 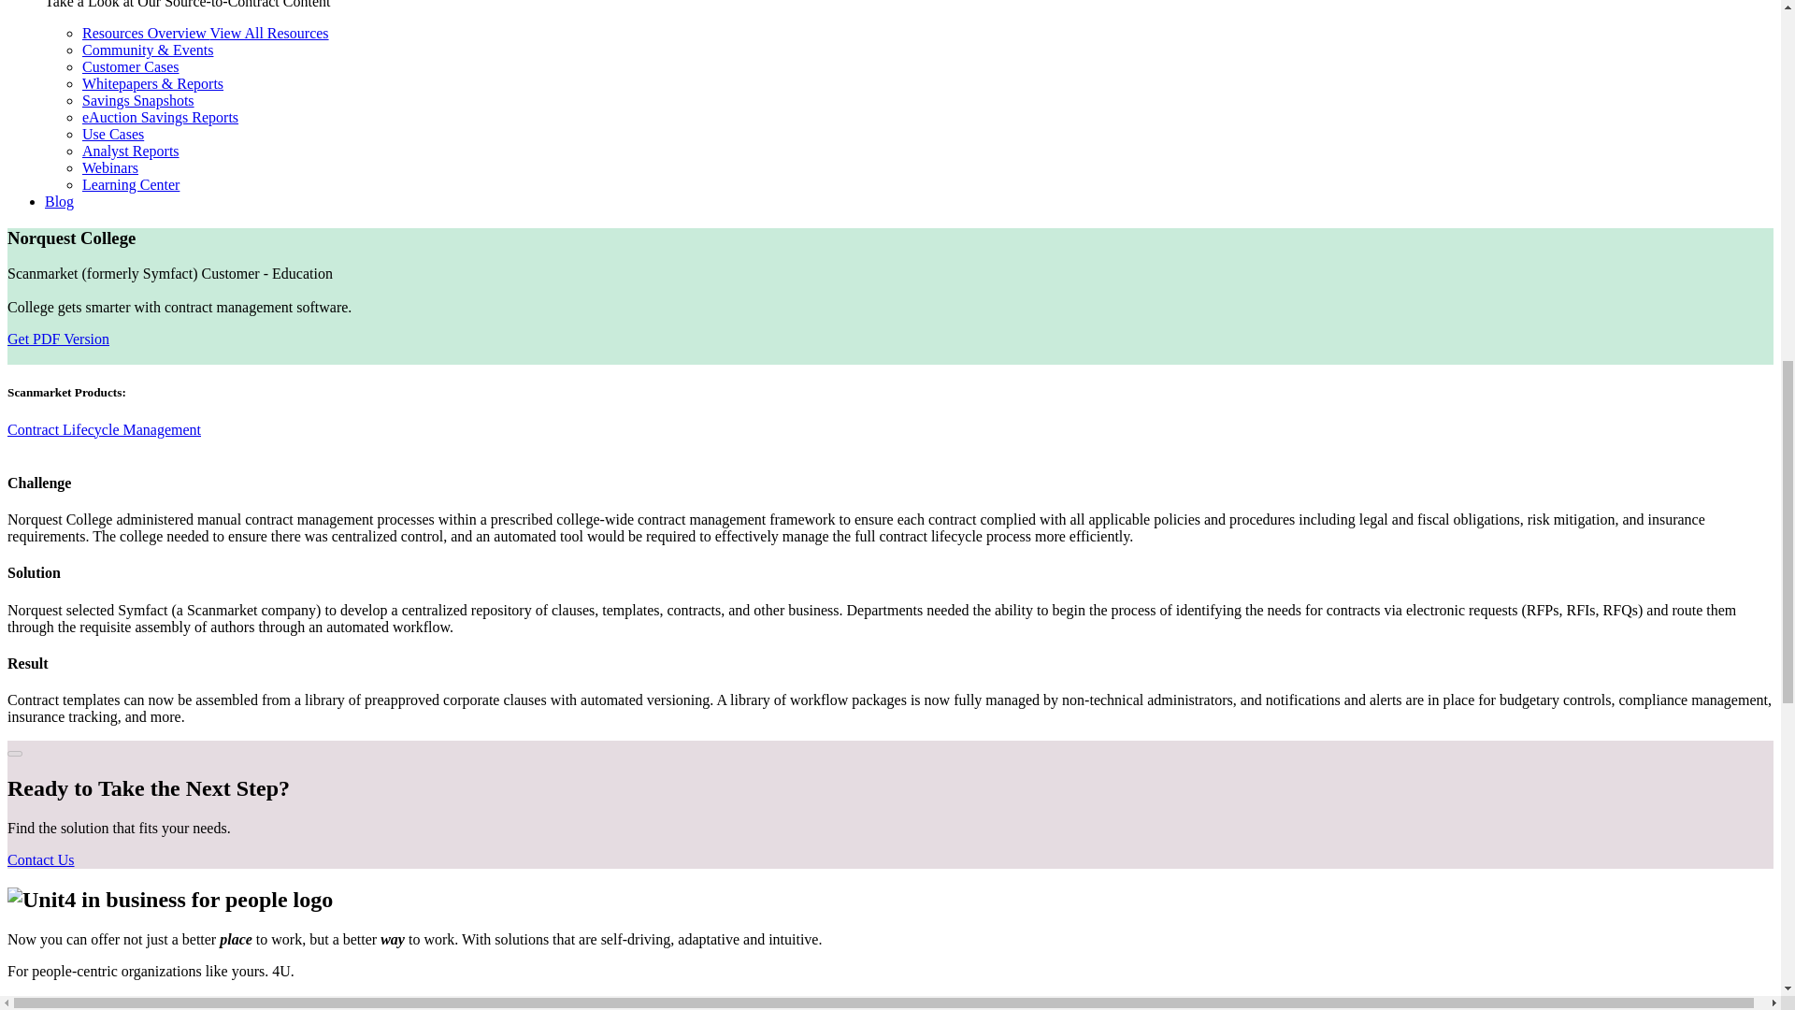 I want to click on Use Cases, so click(x=112, y=135).